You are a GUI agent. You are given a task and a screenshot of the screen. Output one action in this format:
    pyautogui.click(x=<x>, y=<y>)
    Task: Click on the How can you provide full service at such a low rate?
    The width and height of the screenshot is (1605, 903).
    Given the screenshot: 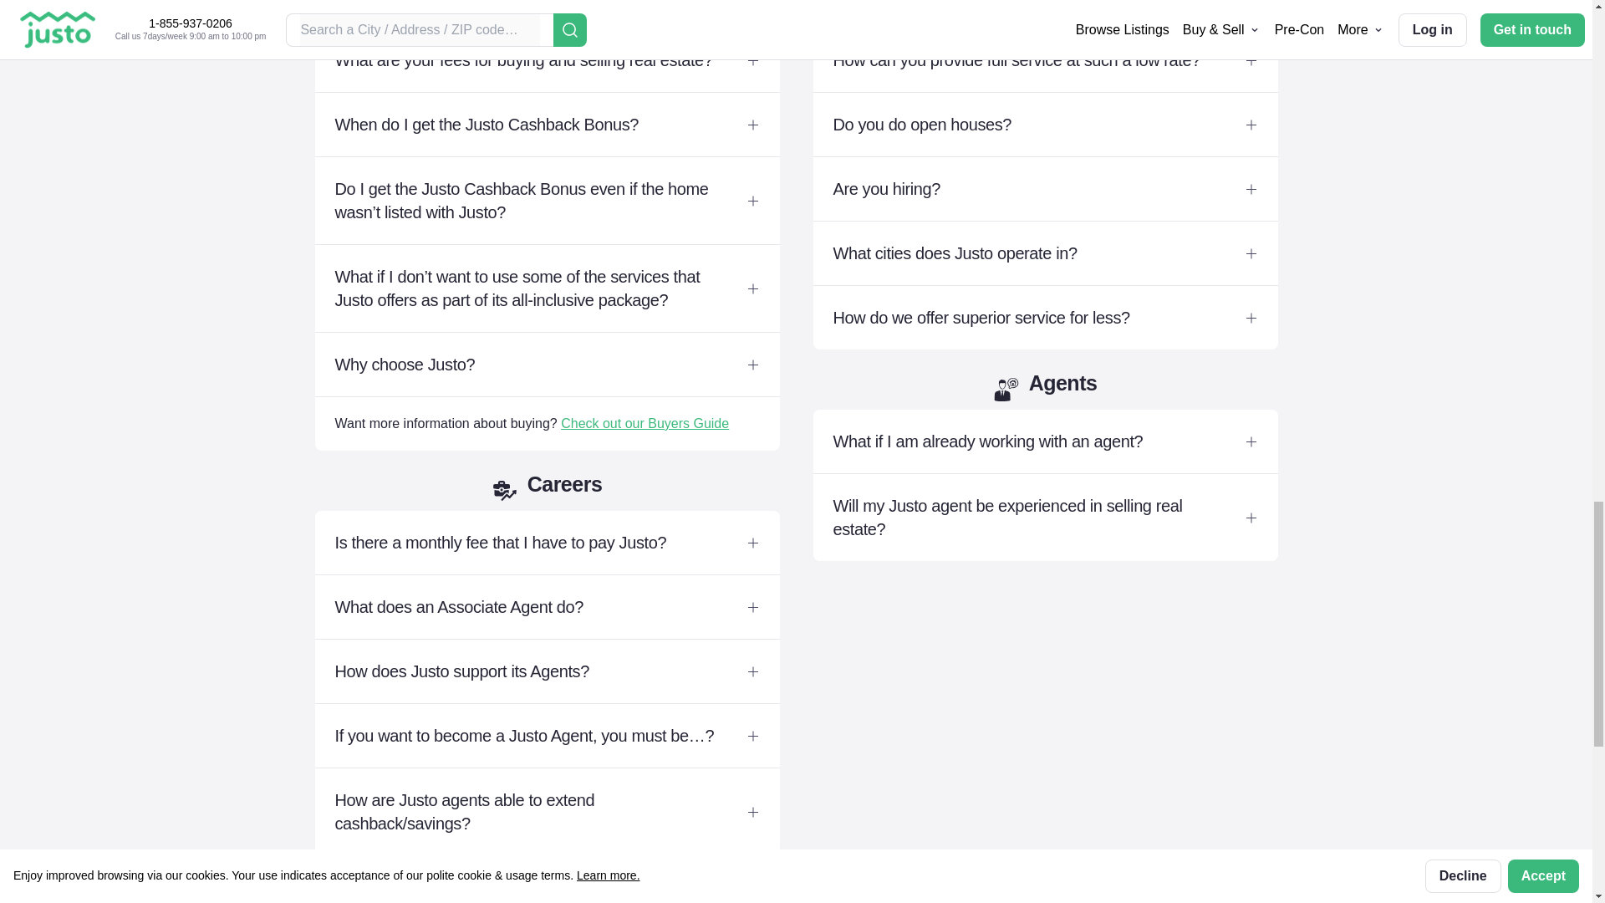 What is the action you would take?
    pyautogui.click(x=1045, y=60)
    